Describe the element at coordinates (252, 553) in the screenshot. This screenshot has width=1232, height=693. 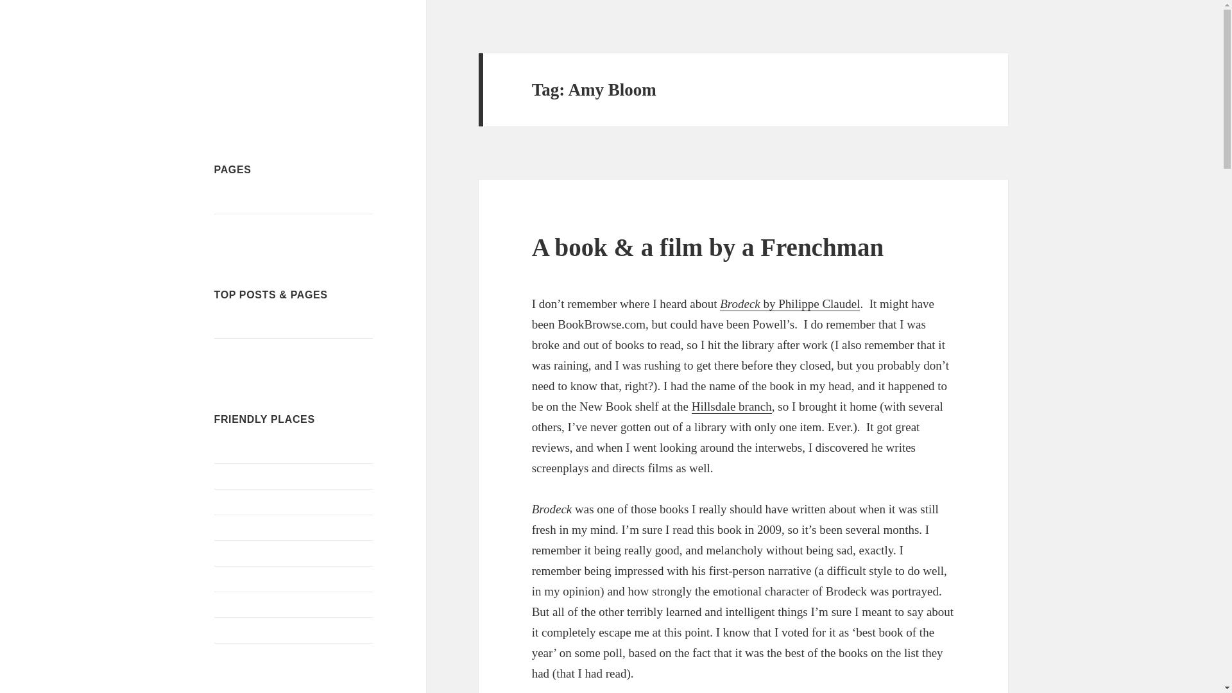
I see `Captain Awkward` at that location.